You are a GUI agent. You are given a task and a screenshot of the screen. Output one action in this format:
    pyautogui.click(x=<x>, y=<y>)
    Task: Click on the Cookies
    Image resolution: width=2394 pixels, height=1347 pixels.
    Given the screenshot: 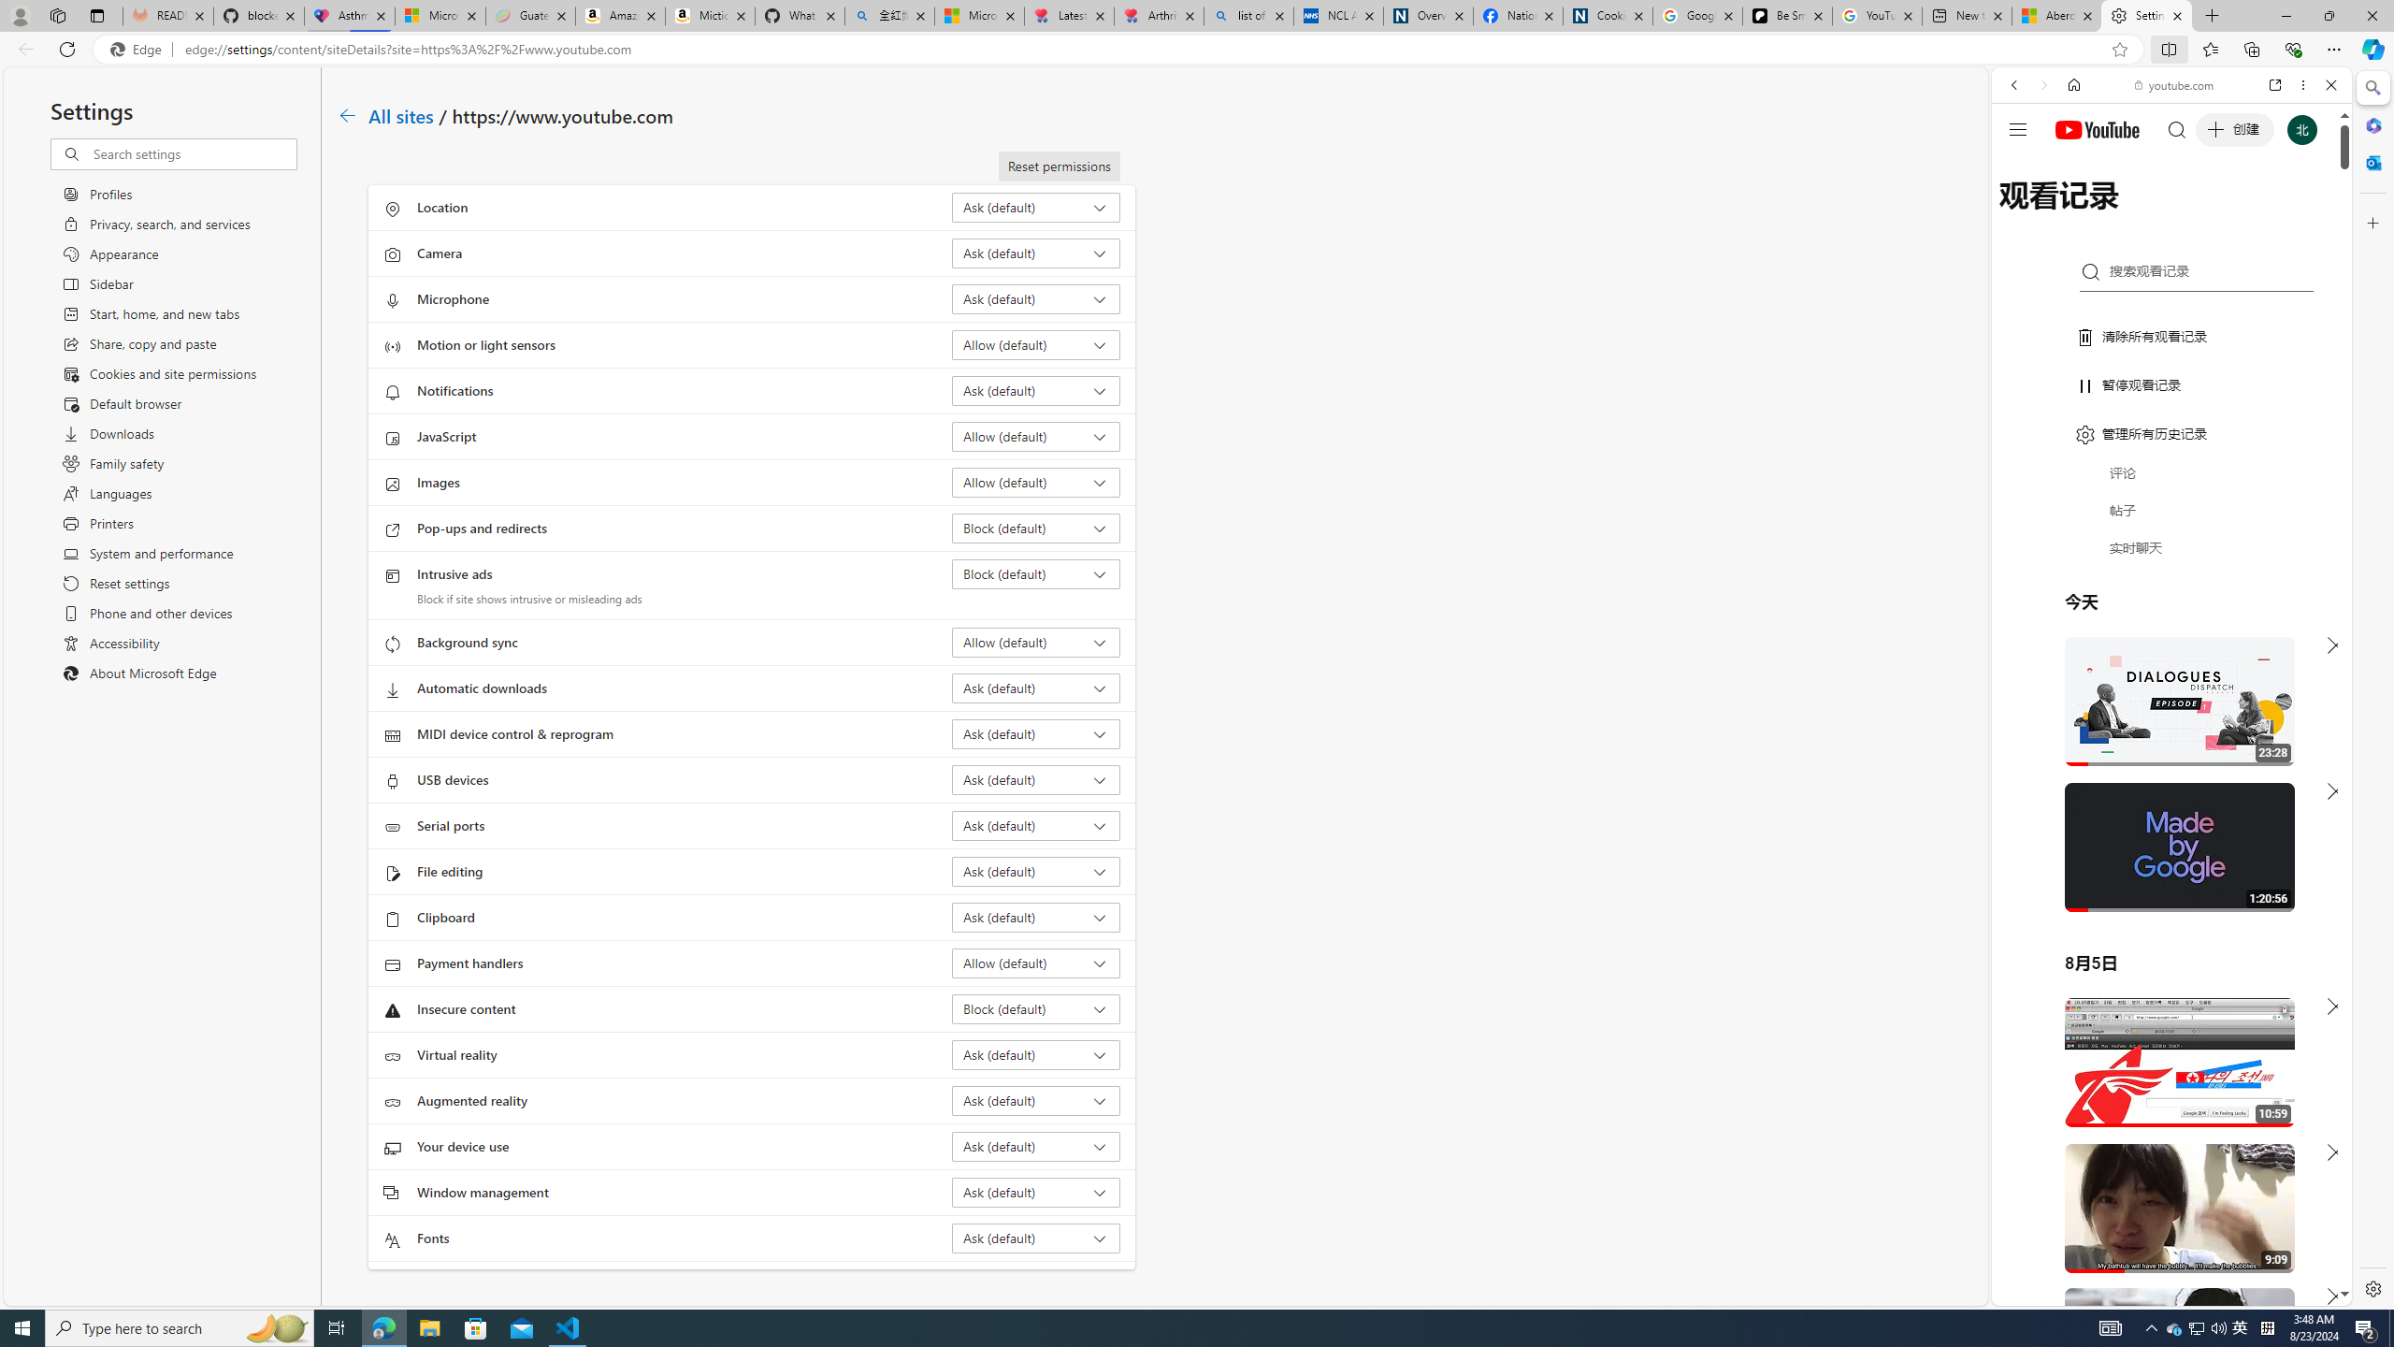 What is the action you would take?
    pyautogui.click(x=1608, y=16)
    